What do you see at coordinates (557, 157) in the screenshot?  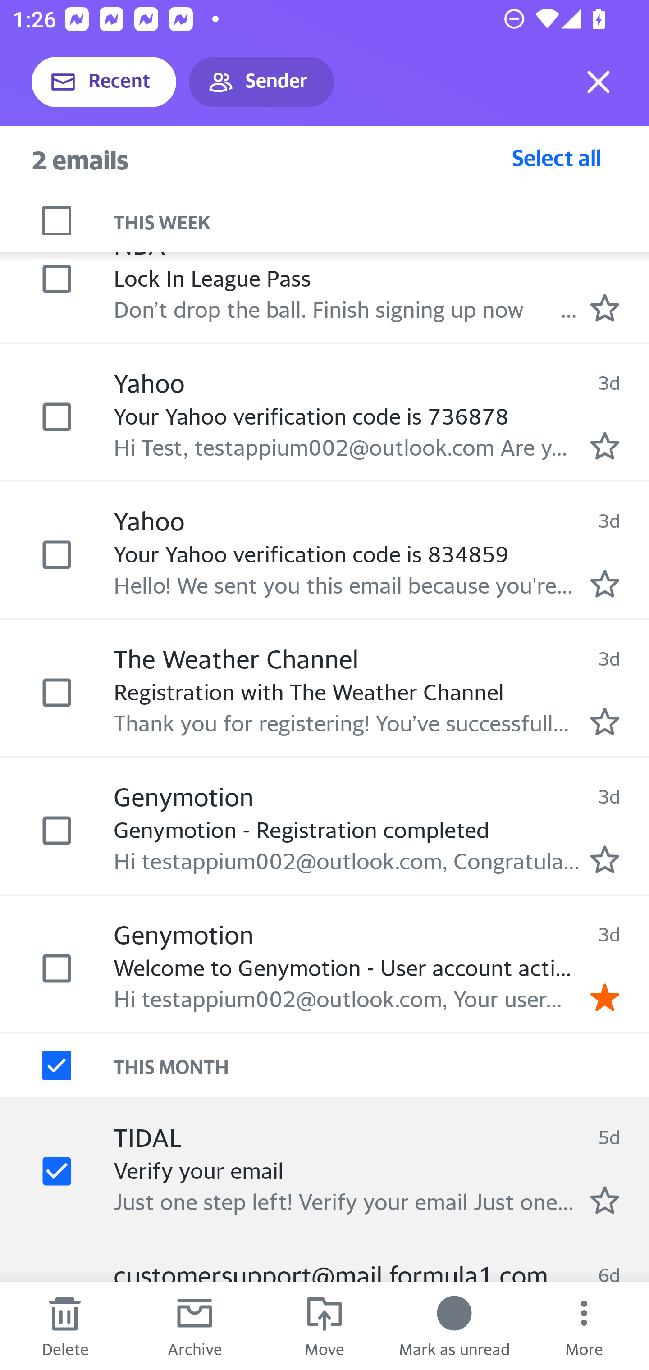 I see `Select all` at bounding box center [557, 157].